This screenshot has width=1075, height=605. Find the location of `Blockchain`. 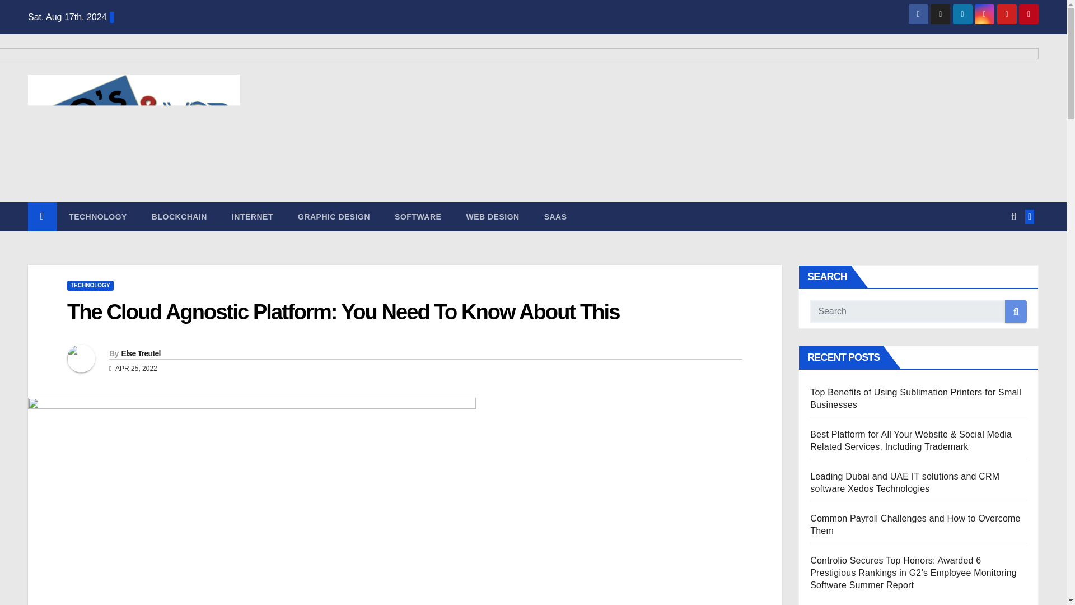

Blockchain is located at coordinates (179, 216).